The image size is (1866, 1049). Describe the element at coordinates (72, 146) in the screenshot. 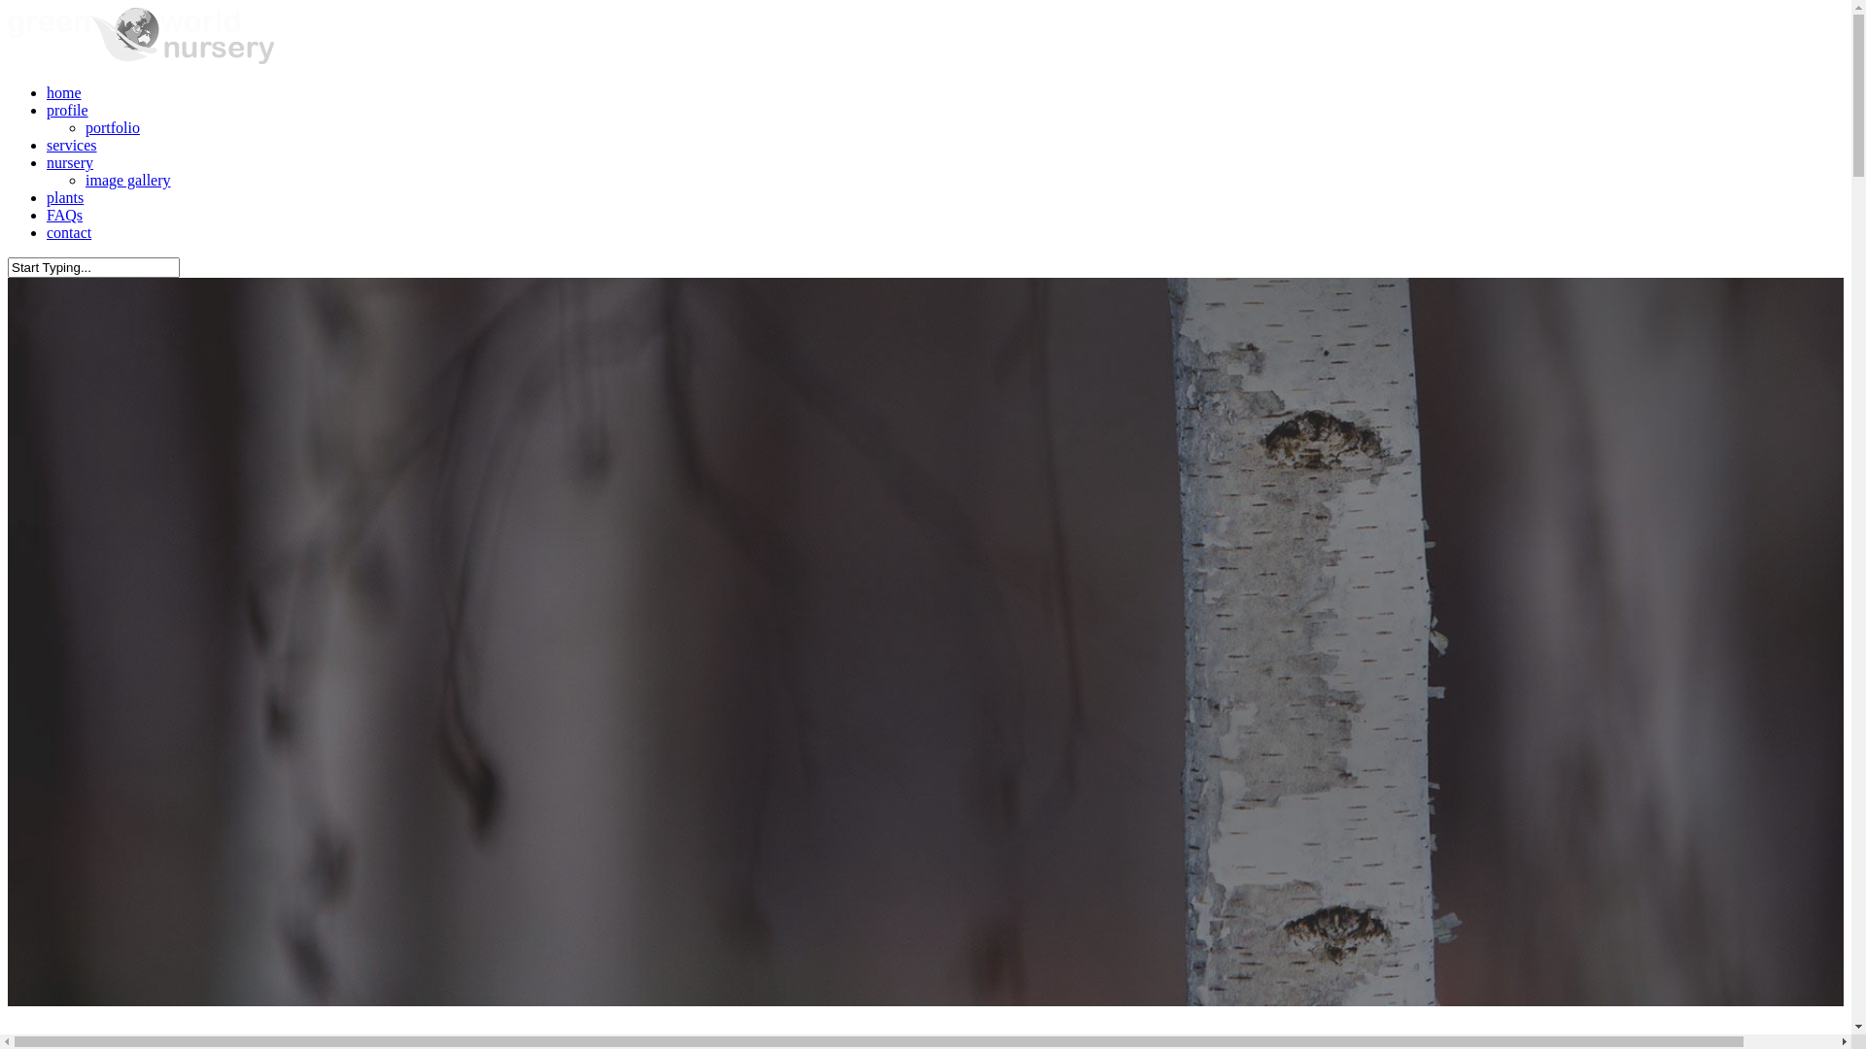

I see `services` at that location.